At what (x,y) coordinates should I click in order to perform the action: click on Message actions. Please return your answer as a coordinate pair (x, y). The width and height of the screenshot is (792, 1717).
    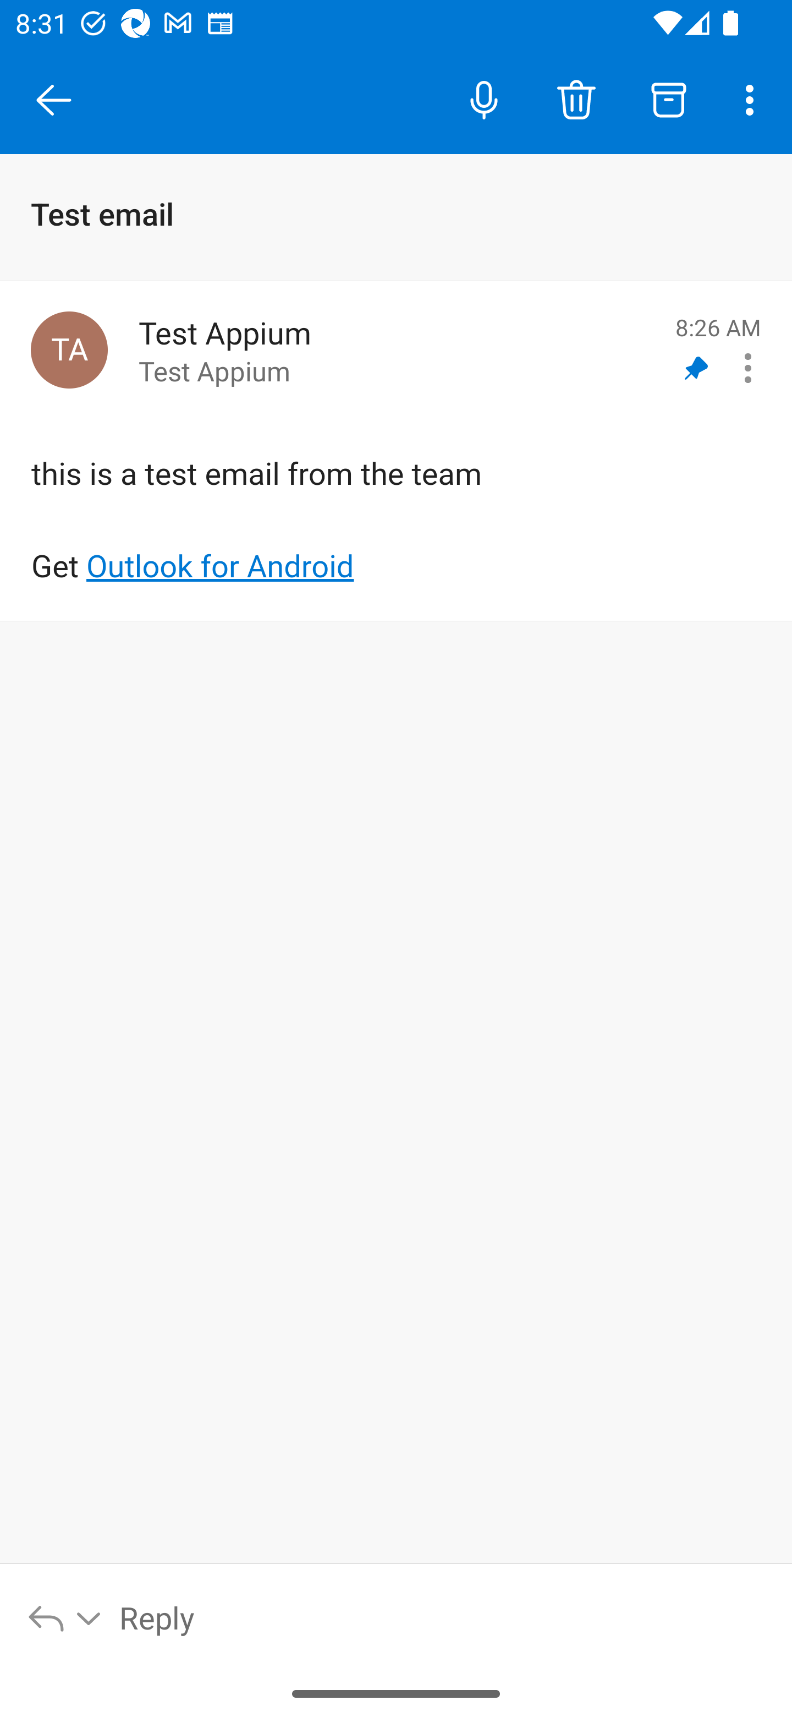
    Looking at the image, I should click on (748, 368).